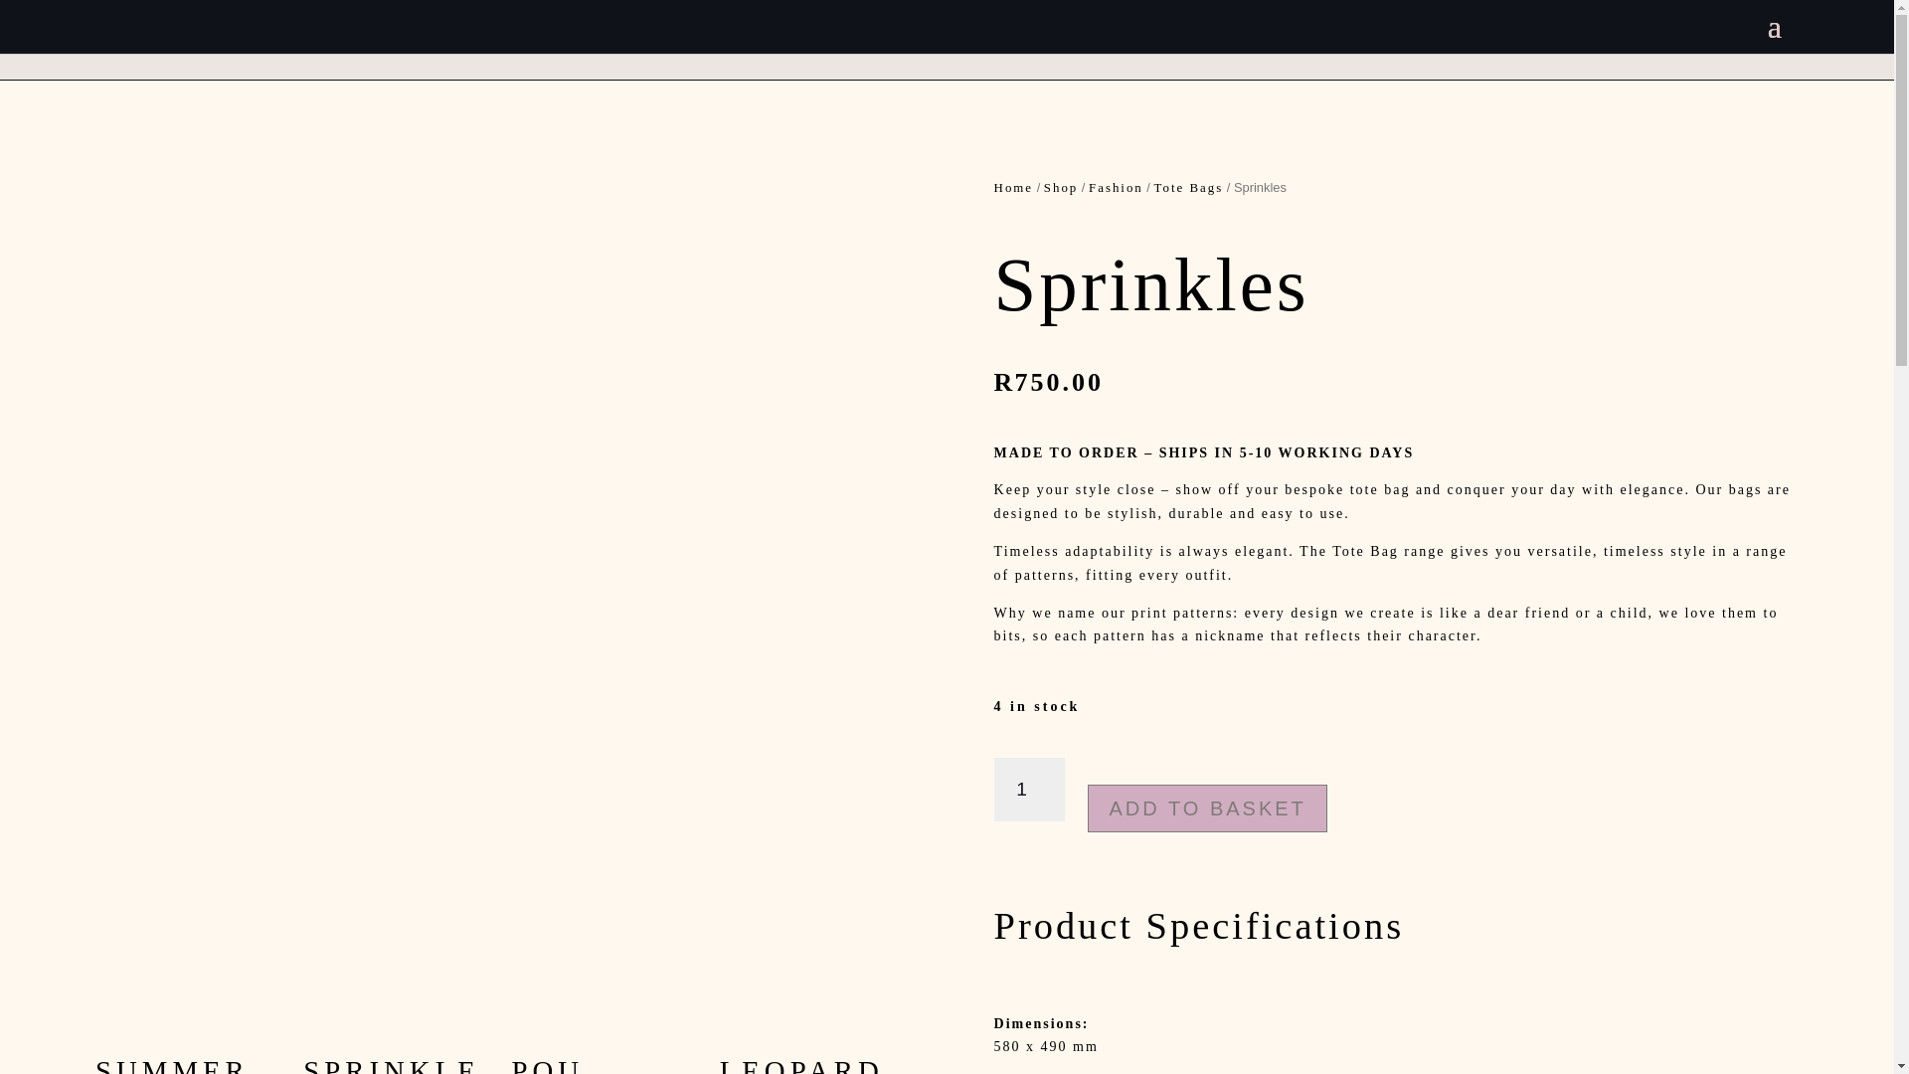  I want to click on Home, so click(1013, 187).